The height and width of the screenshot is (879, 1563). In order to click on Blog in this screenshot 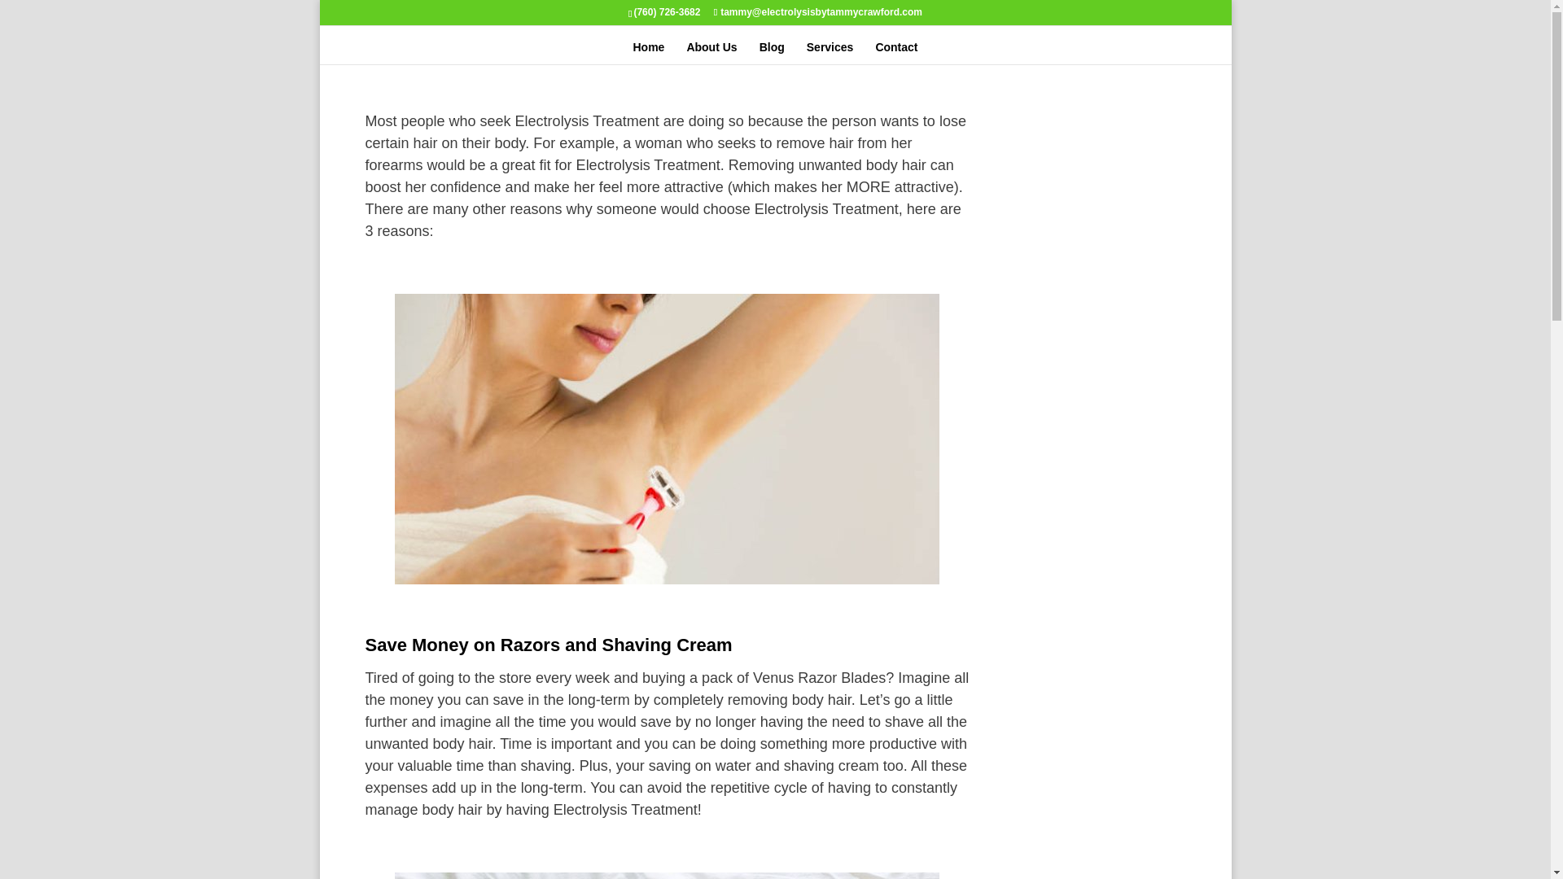, I will do `click(772, 51)`.